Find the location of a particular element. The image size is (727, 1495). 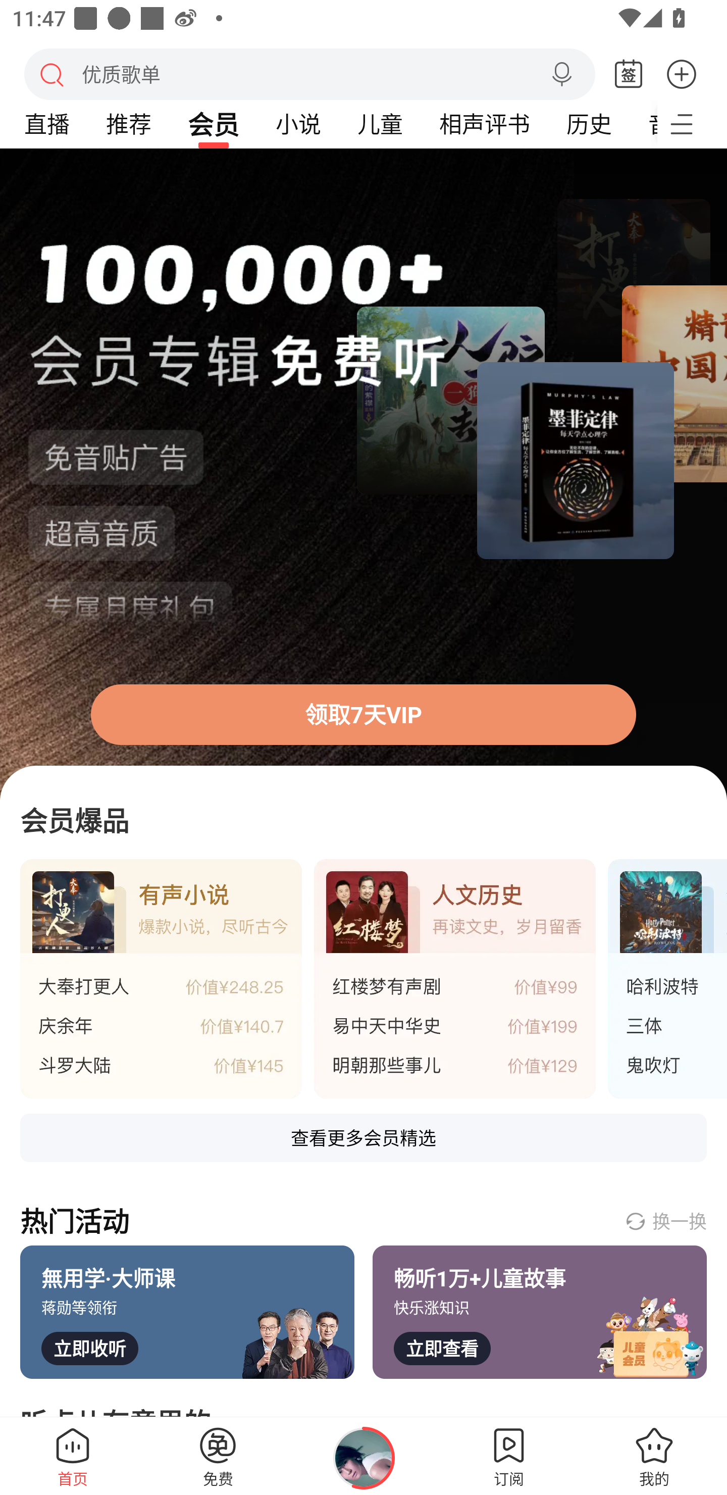

订阅 is located at coordinates (509, 1456).